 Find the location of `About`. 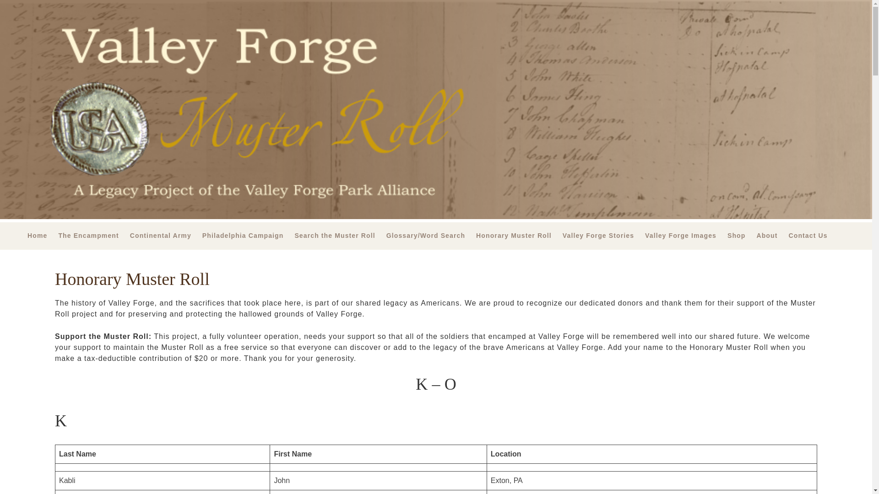

About is located at coordinates (772, 236).